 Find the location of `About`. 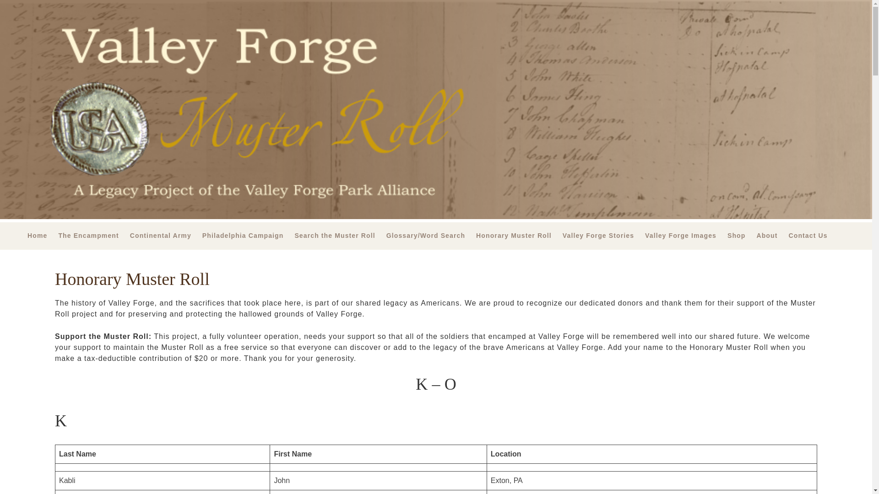

About is located at coordinates (772, 236).